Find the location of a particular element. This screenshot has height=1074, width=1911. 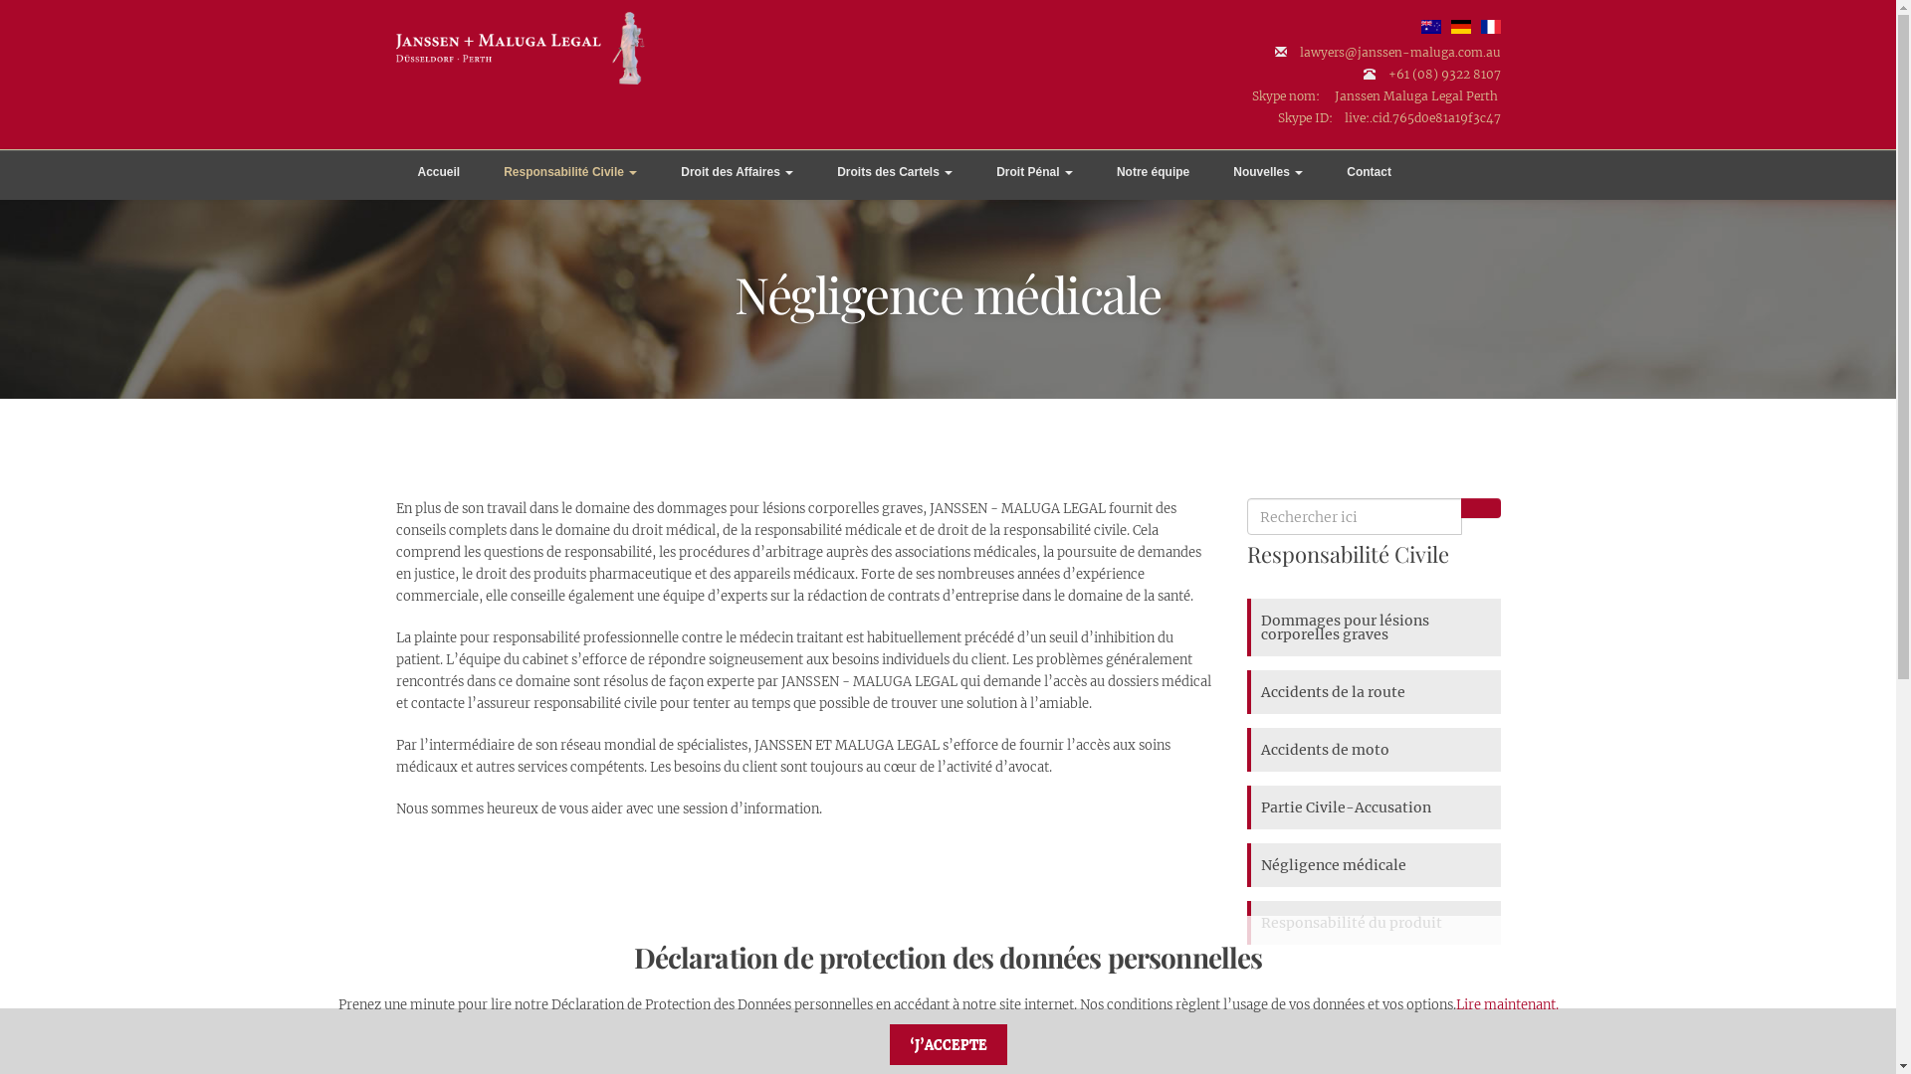

Droits des Cartels is located at coordinates (895, 177).